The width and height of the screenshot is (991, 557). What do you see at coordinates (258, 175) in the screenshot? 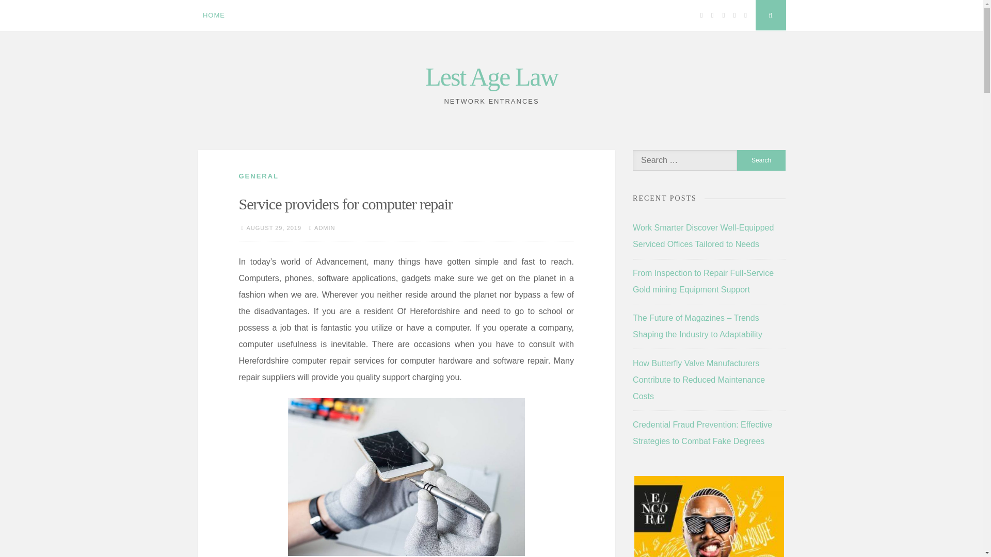
I see `GENERAL` at bounding box center [258, 175].